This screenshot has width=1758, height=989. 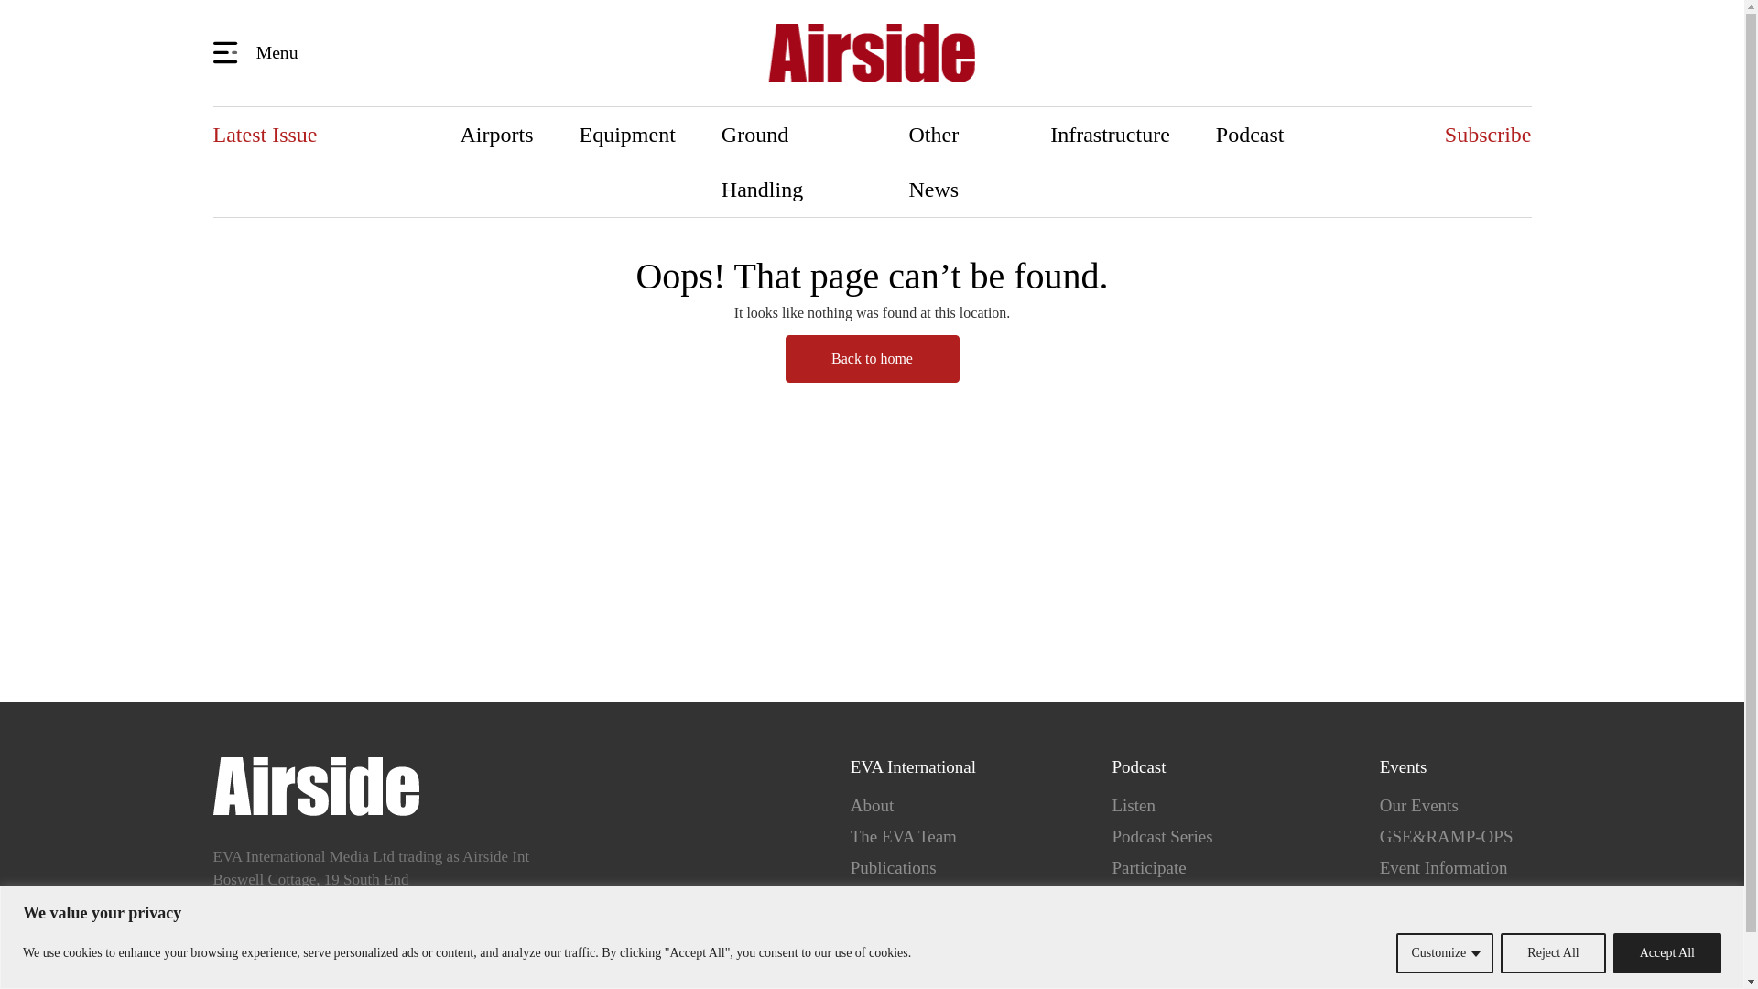 What do you see at coordinates (1666, 952) in the screenshot?
I see `Accept All` at bounding box center [1666, 952].